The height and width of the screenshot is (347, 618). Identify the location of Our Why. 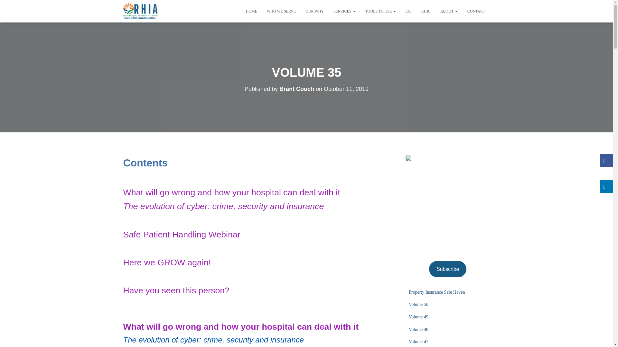
(314, 11).